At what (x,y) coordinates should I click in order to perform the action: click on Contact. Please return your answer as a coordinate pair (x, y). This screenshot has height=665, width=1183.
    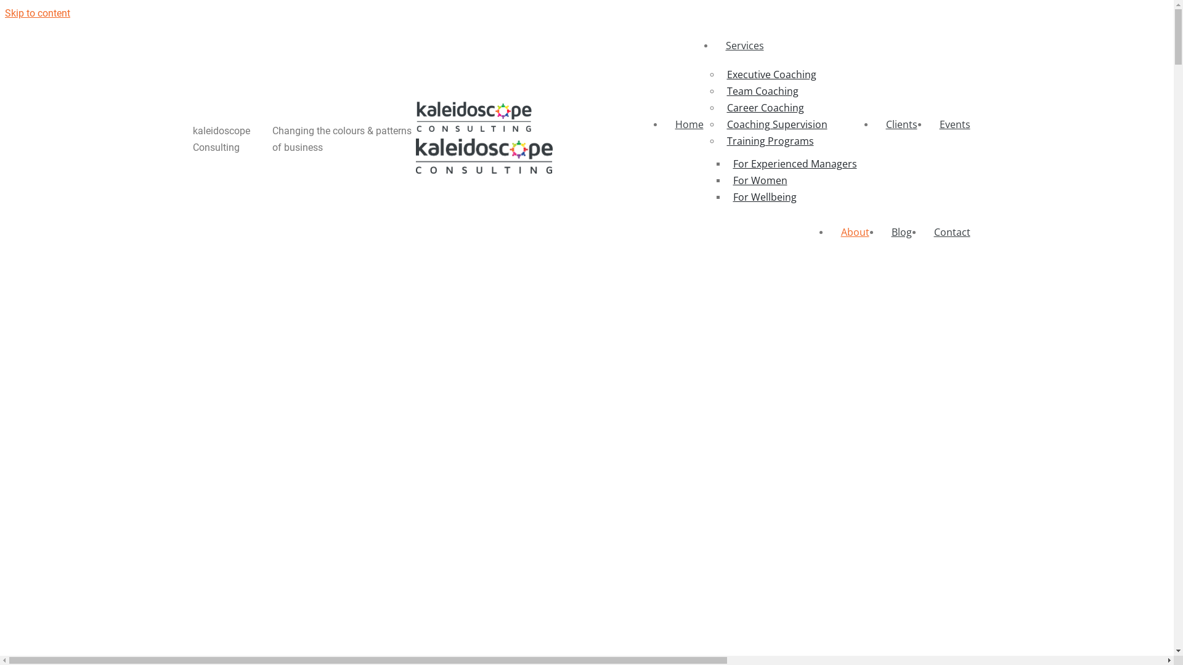
    Looking at the image, I should click on (953, 233).